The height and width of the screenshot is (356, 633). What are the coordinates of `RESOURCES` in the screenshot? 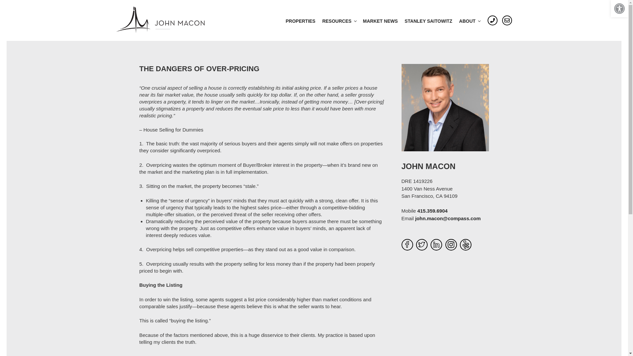 It's located at (339, 21).